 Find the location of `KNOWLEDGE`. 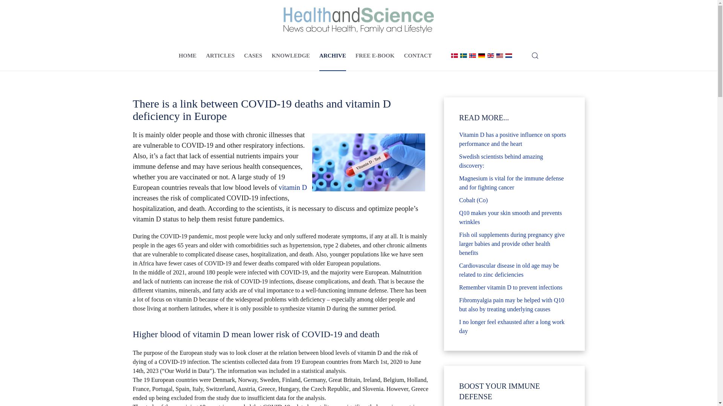

KNOWLEDGE is located at coordinates (291, 56).